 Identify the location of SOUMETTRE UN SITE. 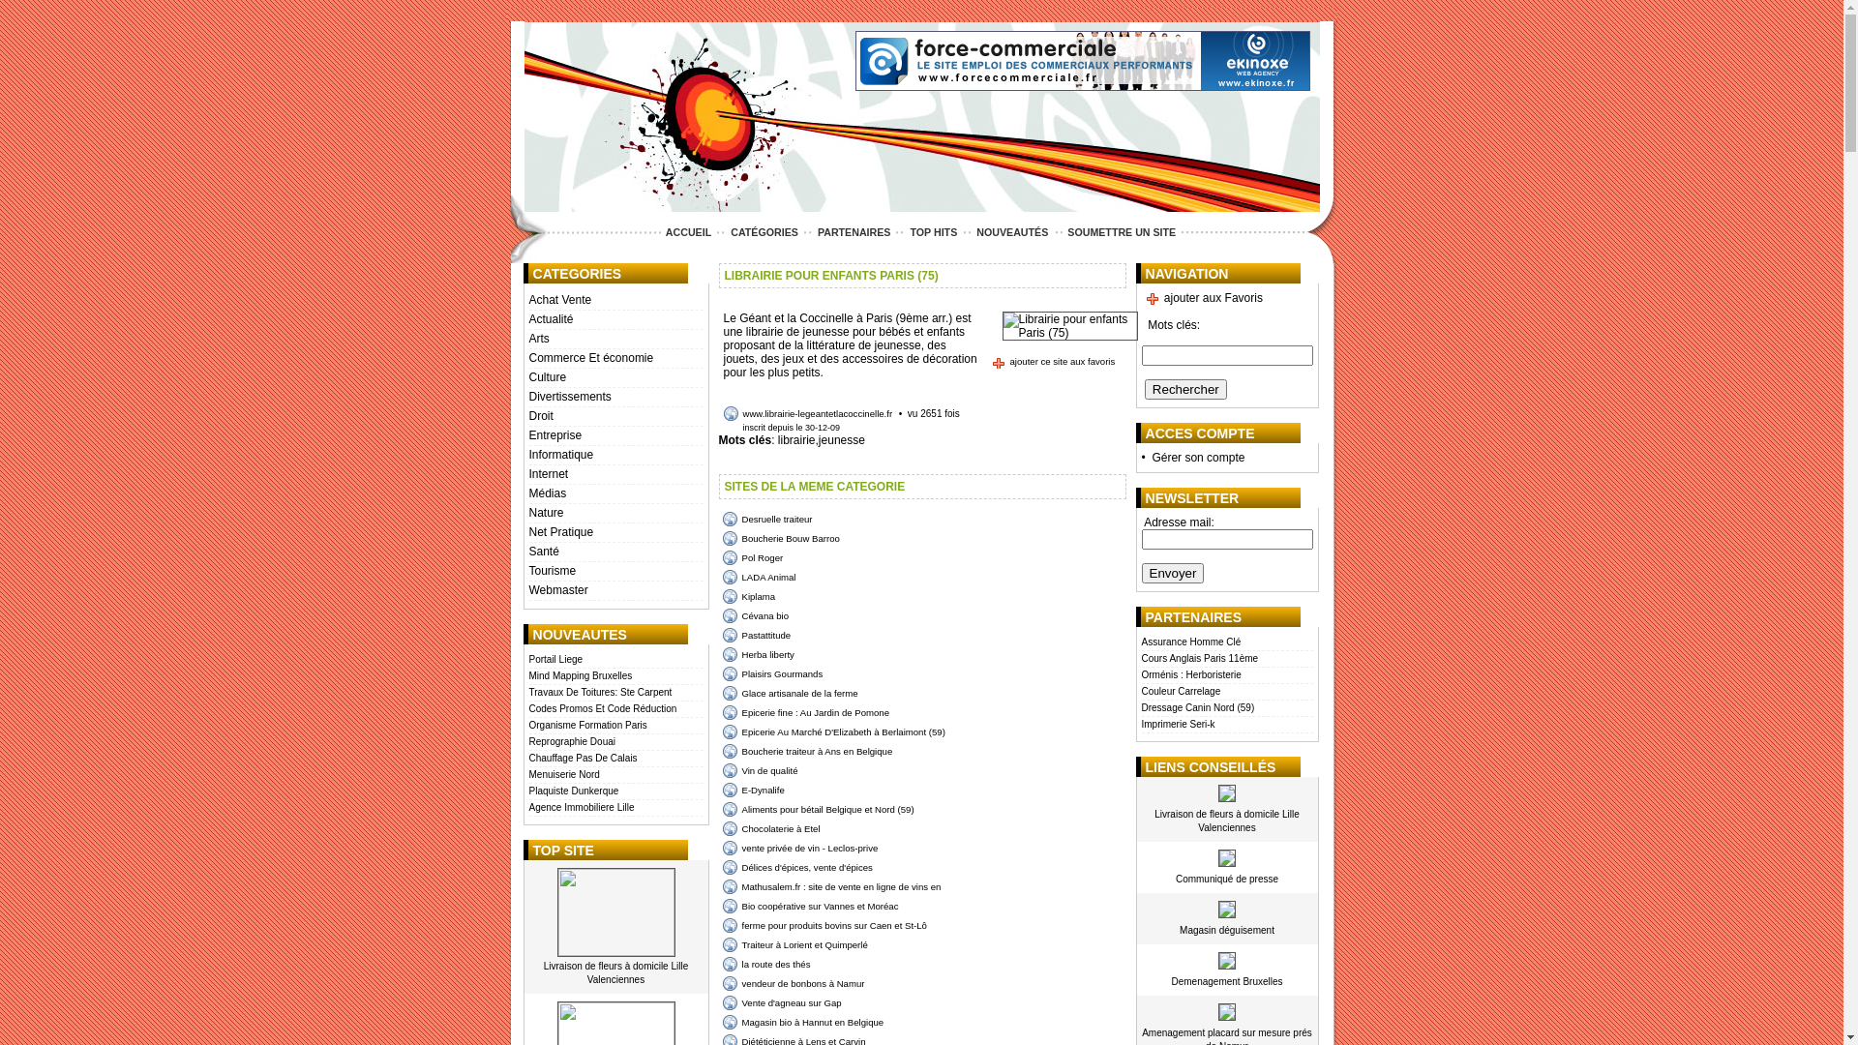
(1122, 232).